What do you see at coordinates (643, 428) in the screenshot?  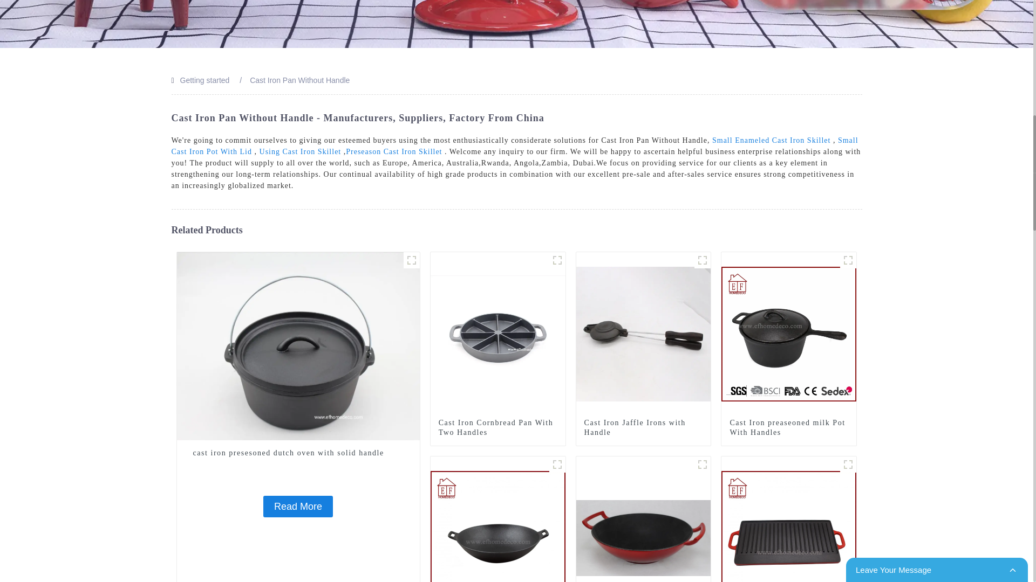 I see `Cast Iron Jaffle Irons with Handle ` at bounding box center [643, 428].